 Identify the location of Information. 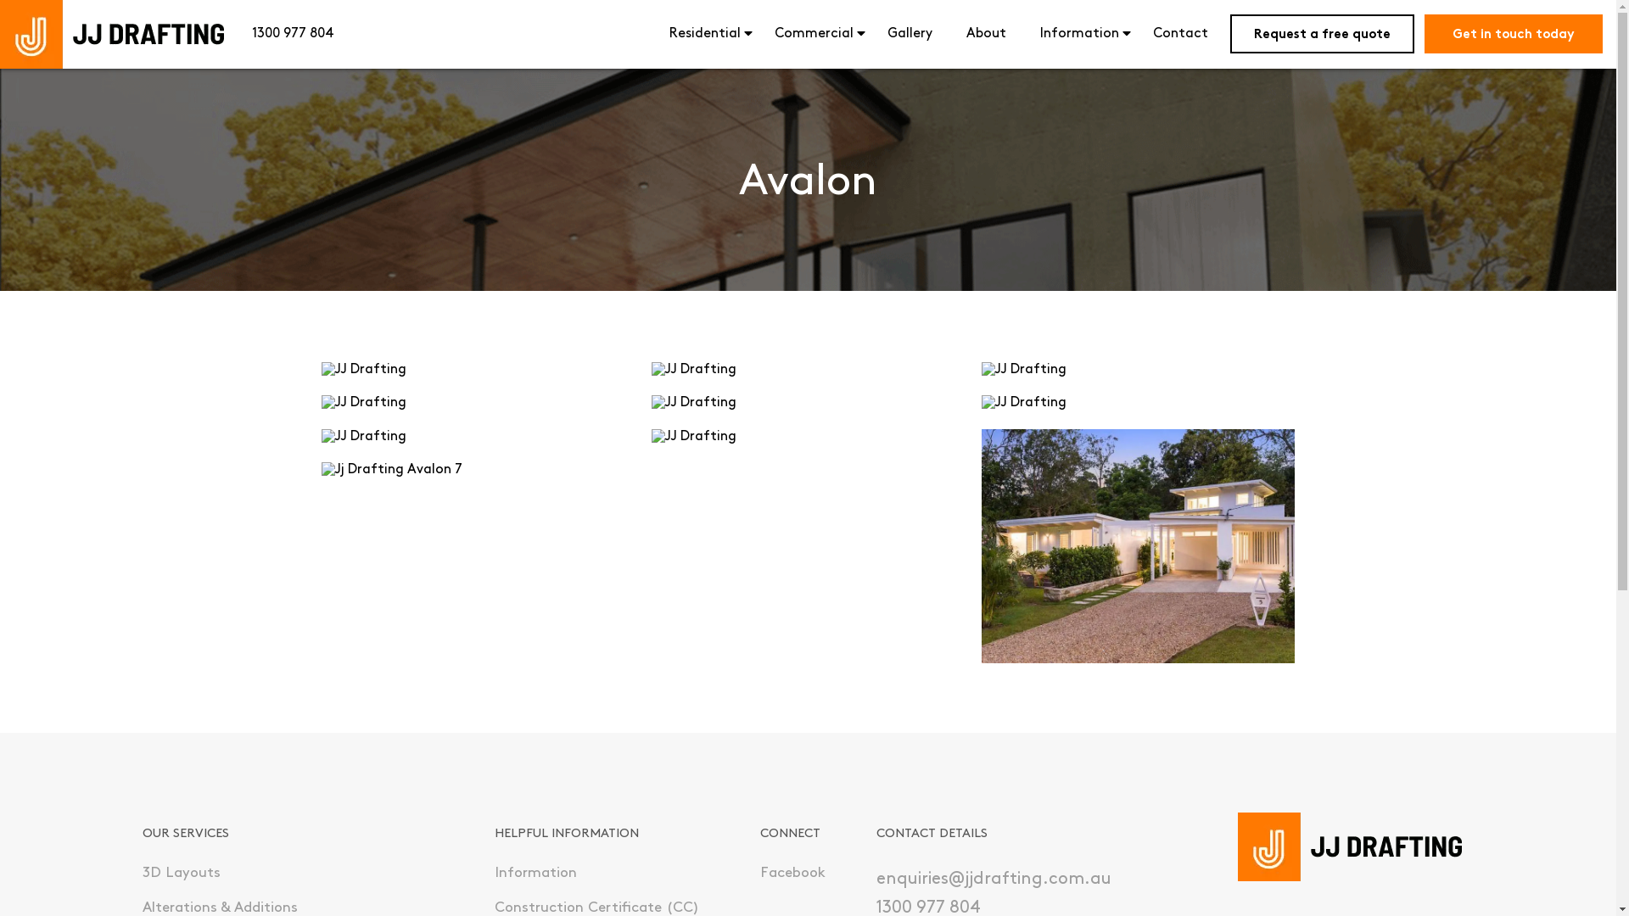
(1079, 34).